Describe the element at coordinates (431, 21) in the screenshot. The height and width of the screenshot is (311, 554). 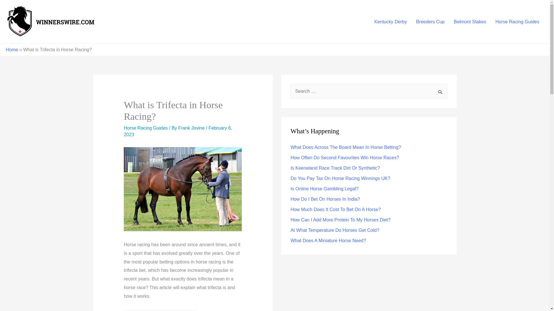
I see `Breeders Cup` at that location.